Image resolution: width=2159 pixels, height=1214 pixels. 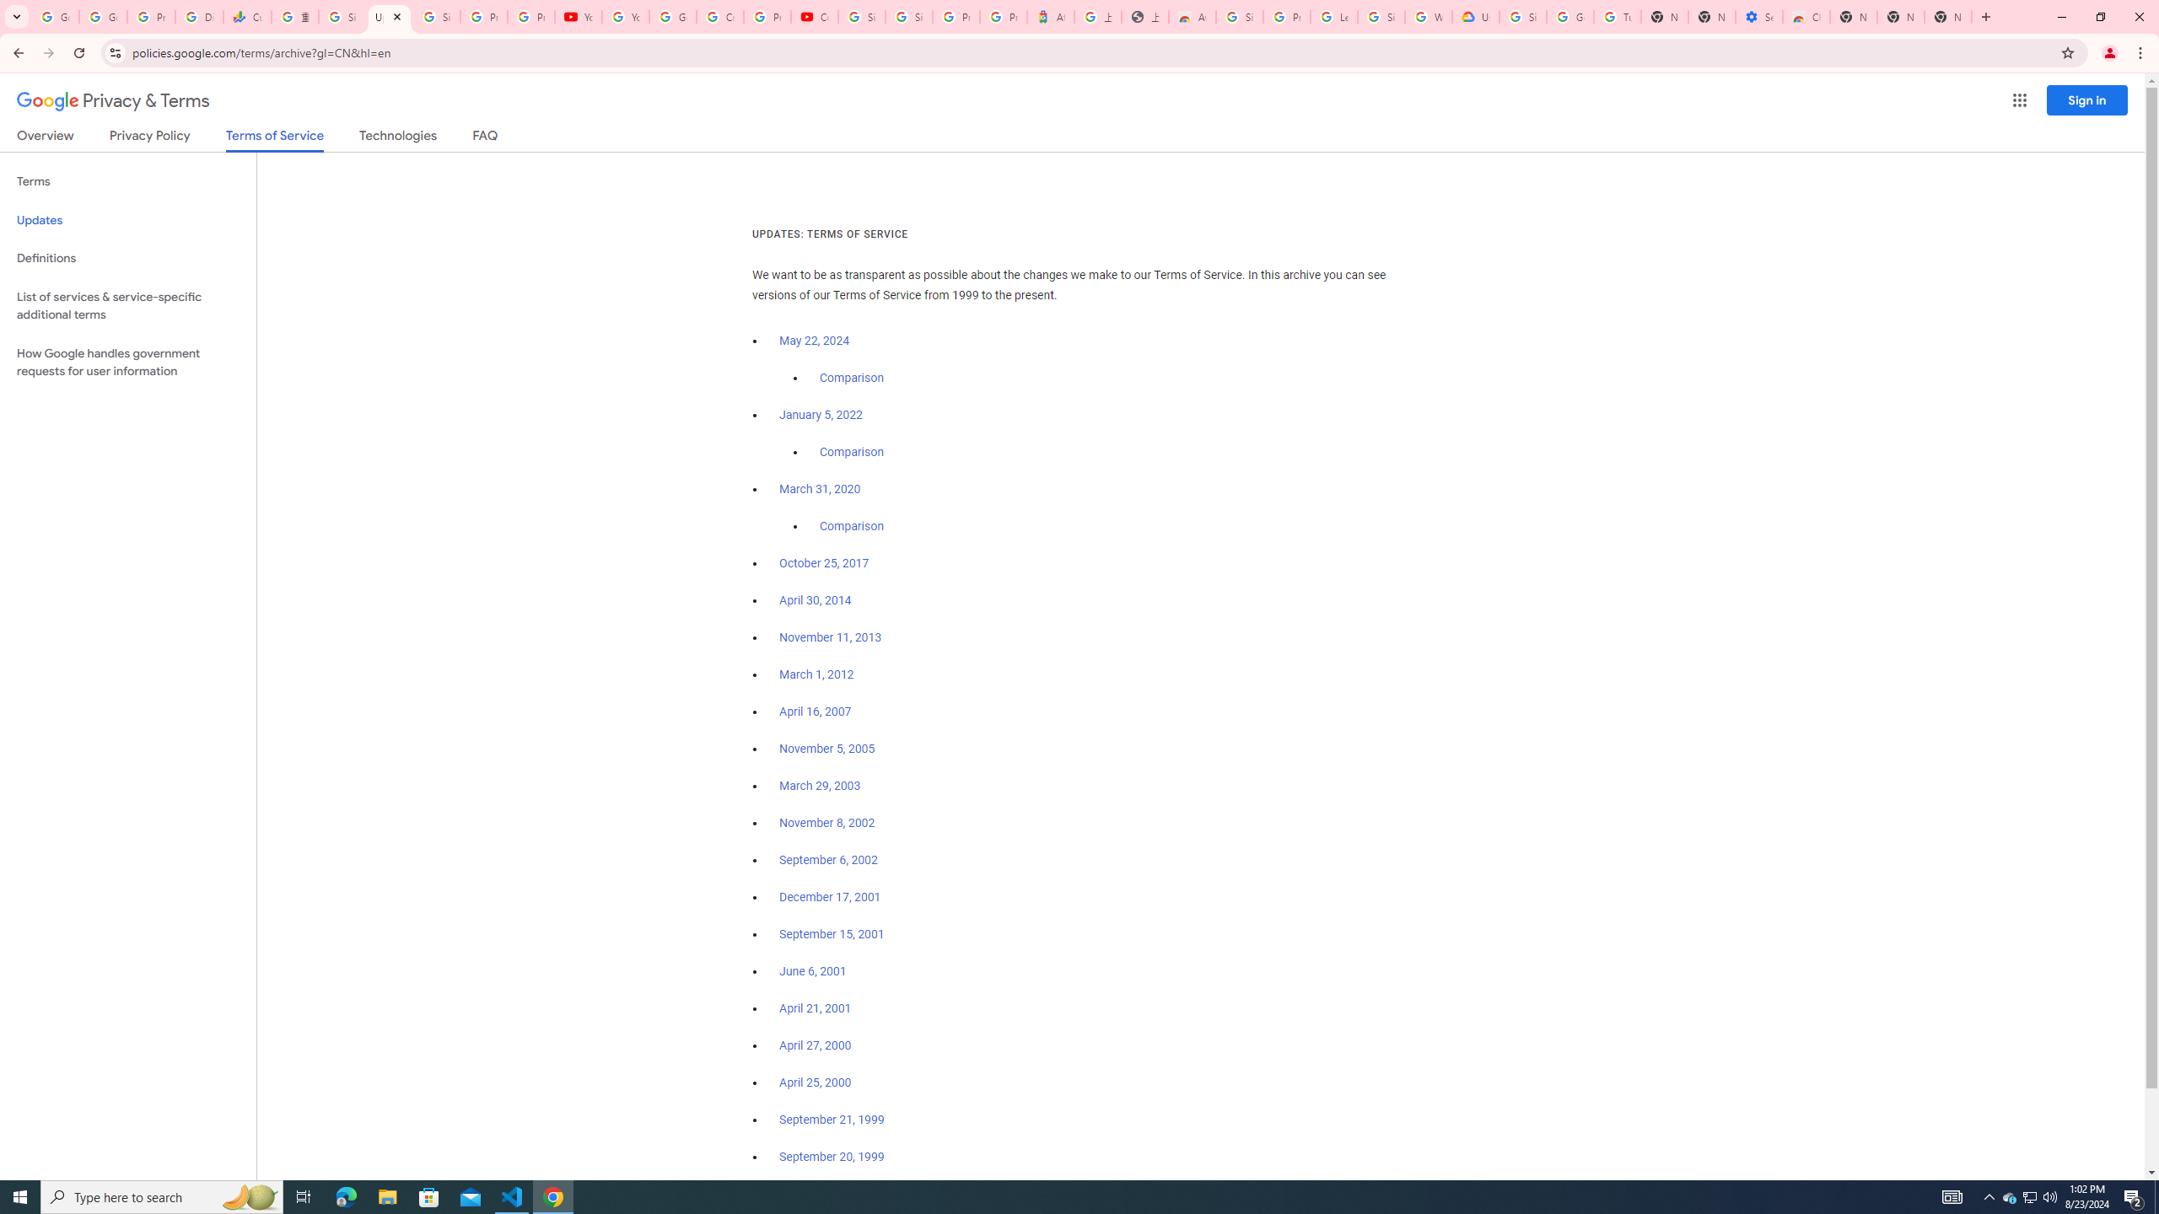 I want to click on Google Account Help, so click(x=1570, y=17).